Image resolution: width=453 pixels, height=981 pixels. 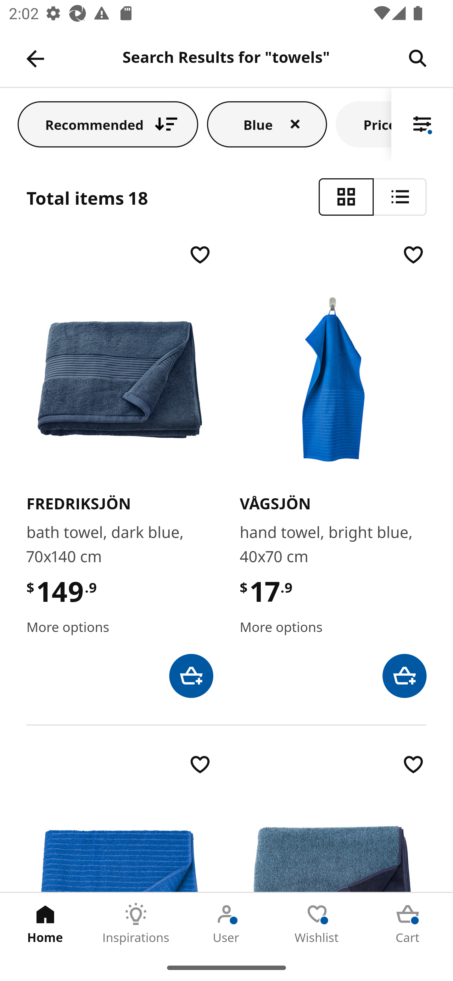 What do you see at coordinates (226, 923) in the screenshot?
I see `User
Tab 3 of 5` at bounding box center [226, 923].